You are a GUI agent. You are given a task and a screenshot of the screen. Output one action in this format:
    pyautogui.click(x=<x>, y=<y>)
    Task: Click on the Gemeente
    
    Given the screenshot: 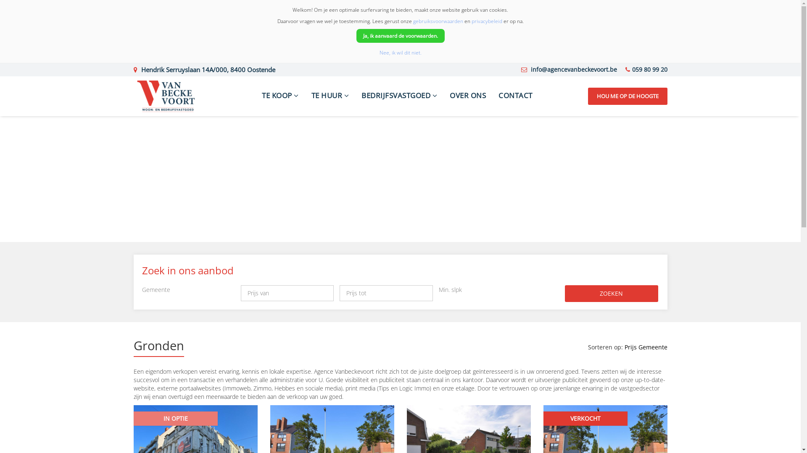 What is the action you would take?
    pyautogui.click(x=652, y=347)
    